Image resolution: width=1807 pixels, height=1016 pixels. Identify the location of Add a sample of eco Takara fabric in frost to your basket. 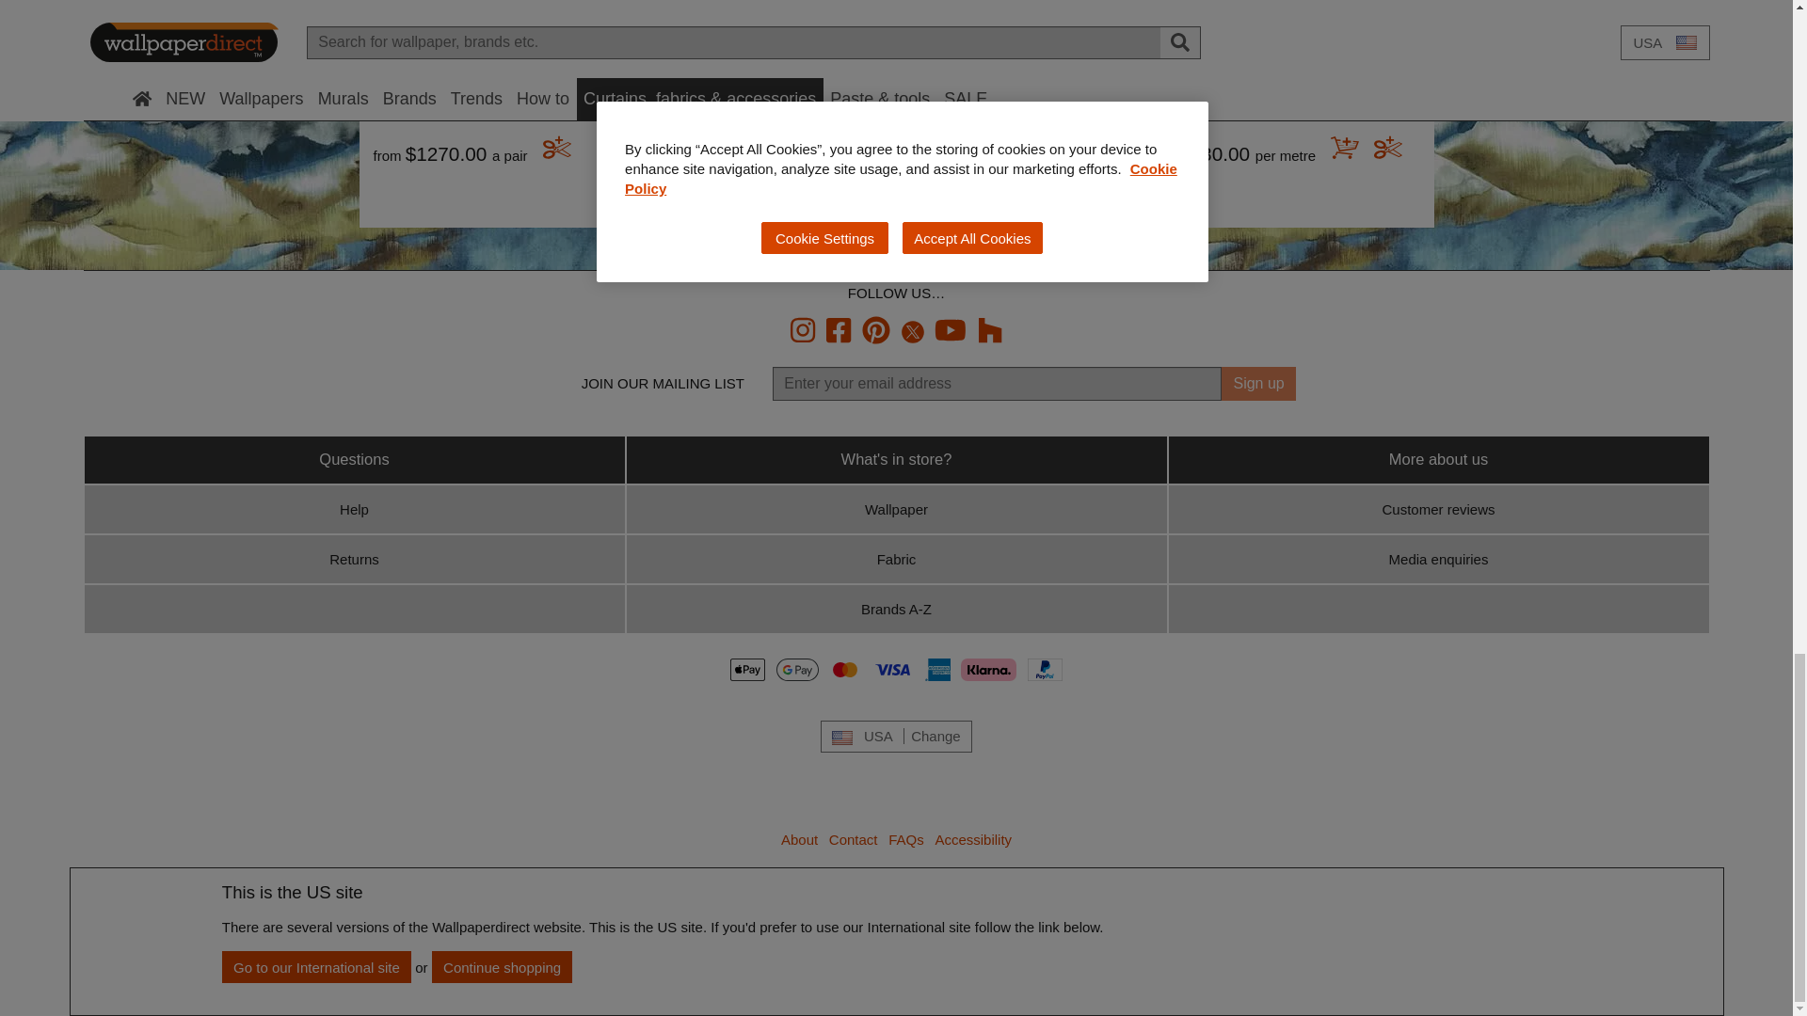
(1118, 150).